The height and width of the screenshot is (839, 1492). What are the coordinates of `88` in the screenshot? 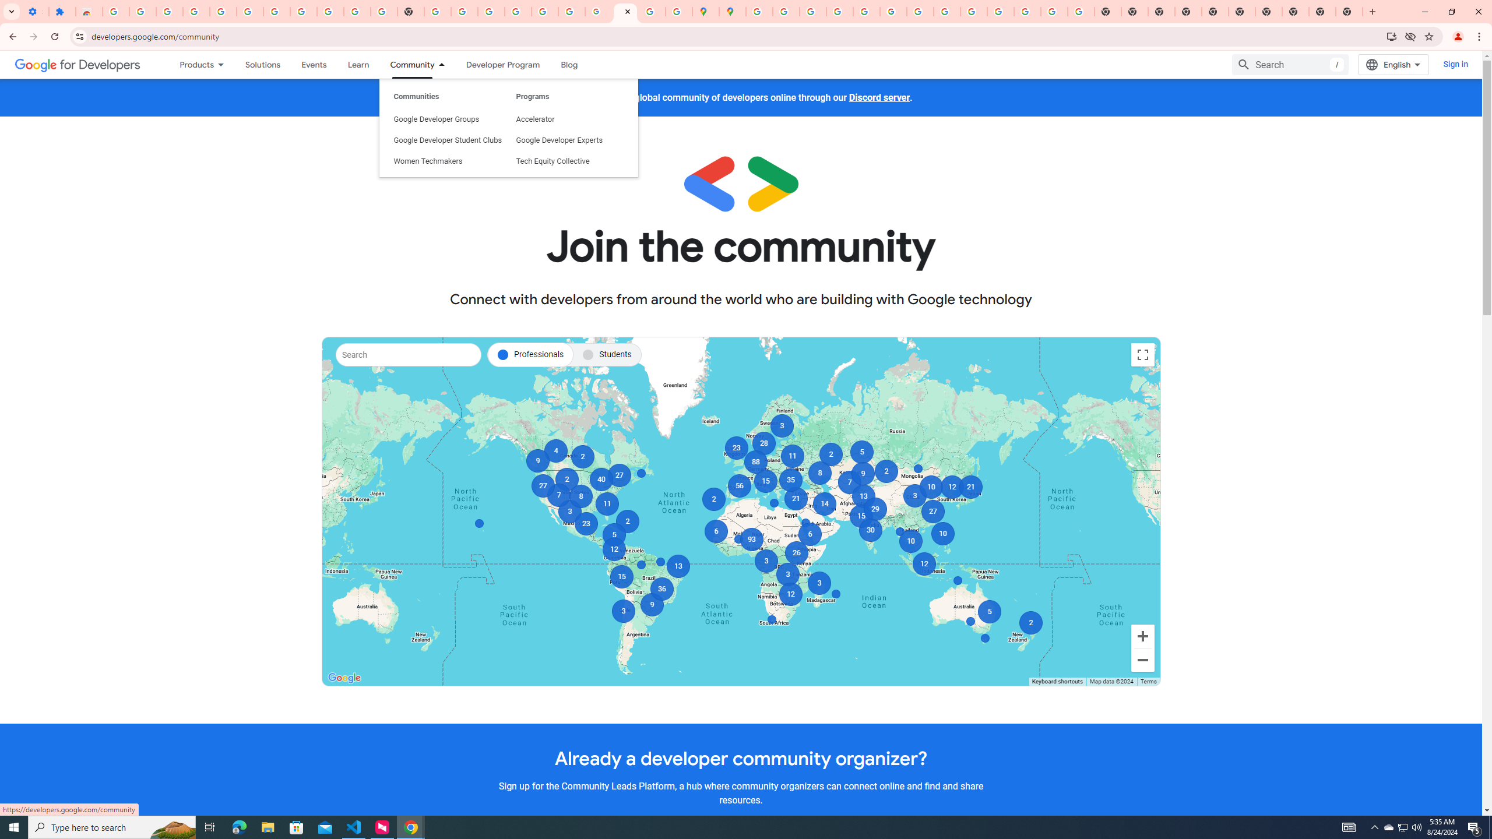 It's located at (754, 462).